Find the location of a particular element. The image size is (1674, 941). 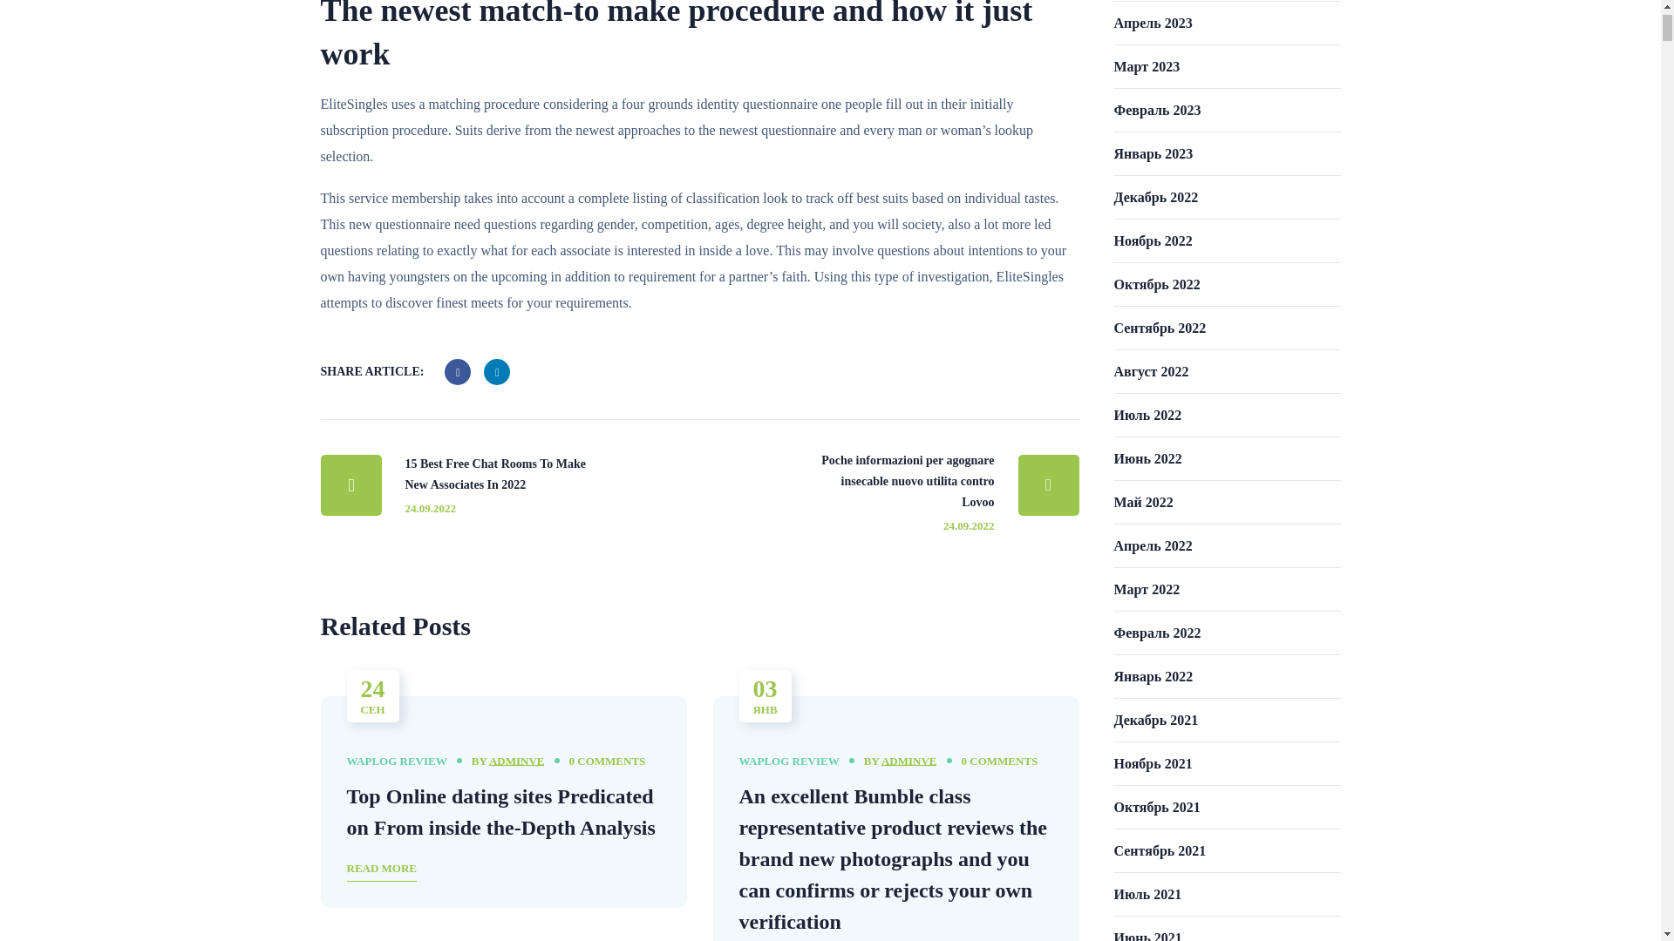

ADMINVE is located at coordinates (909, 762).